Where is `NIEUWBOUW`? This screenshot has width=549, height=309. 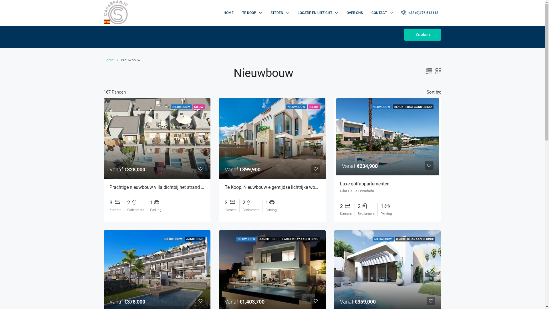
NIEUWBOUW is located at coordinates (297, 107).